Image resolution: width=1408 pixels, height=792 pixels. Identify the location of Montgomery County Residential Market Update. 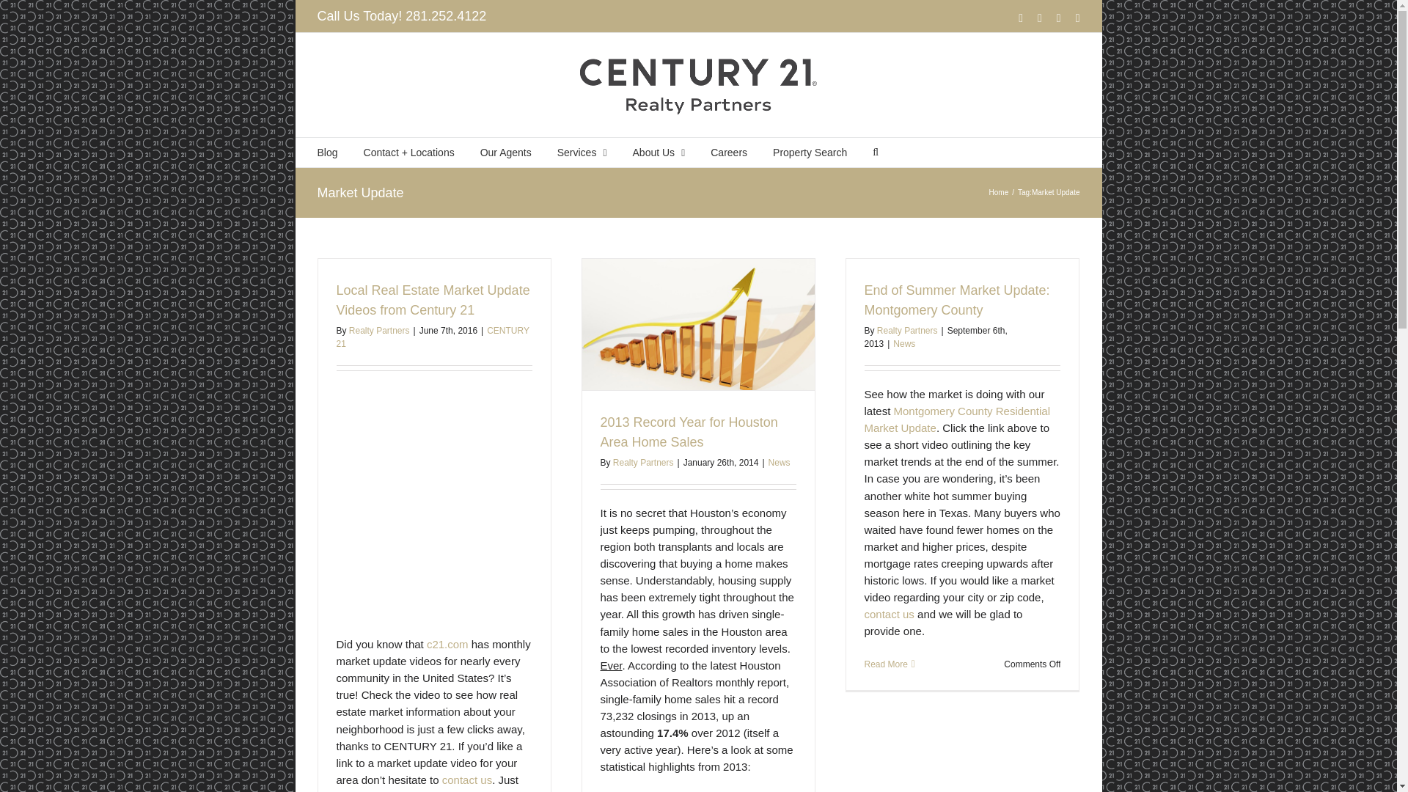
(956, 419).